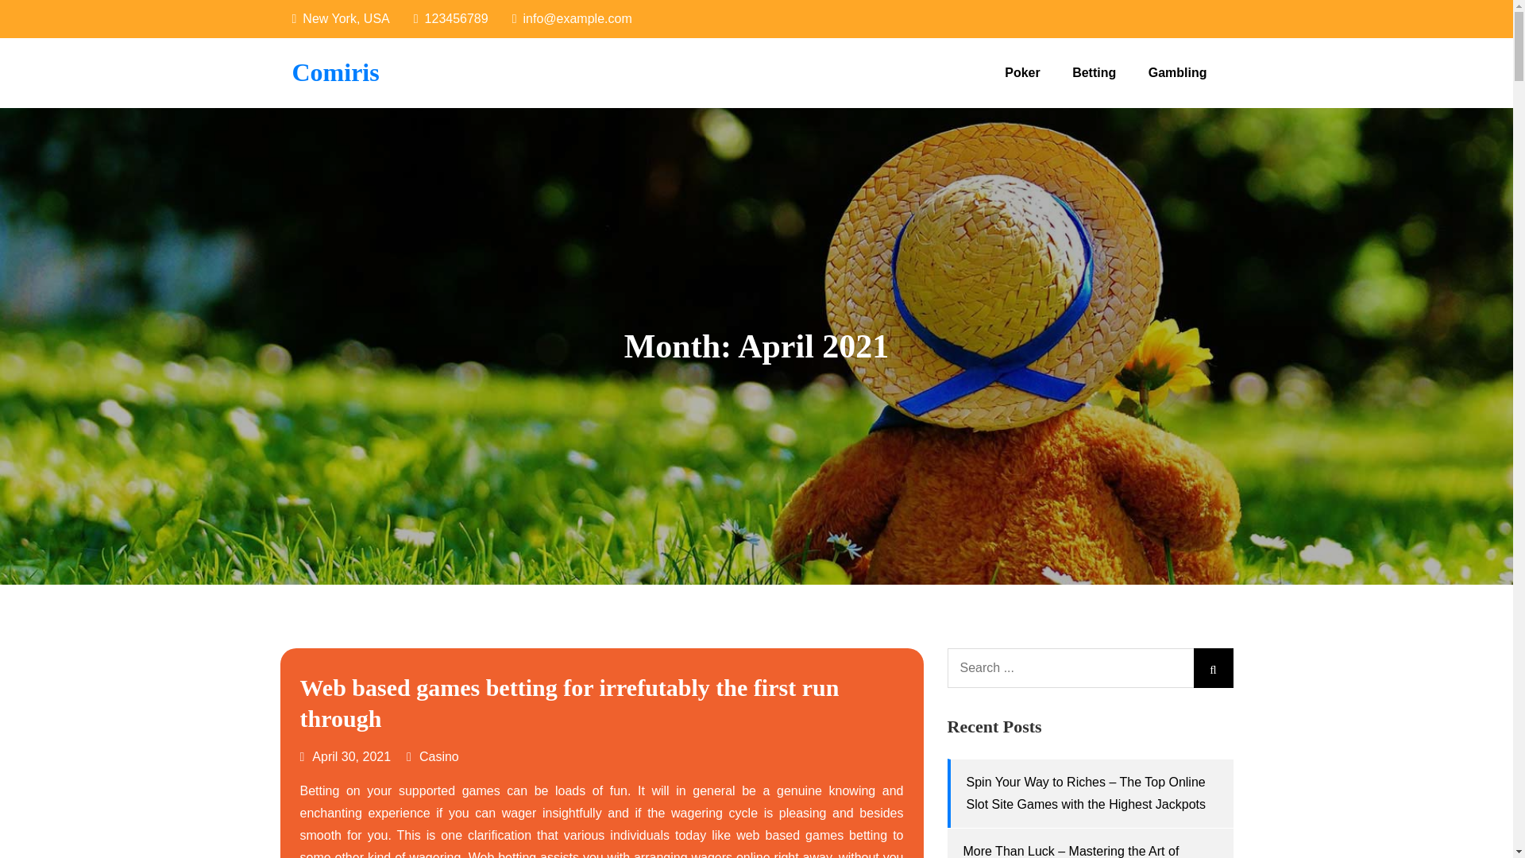  I want to click on Casino, so click(438, 756).